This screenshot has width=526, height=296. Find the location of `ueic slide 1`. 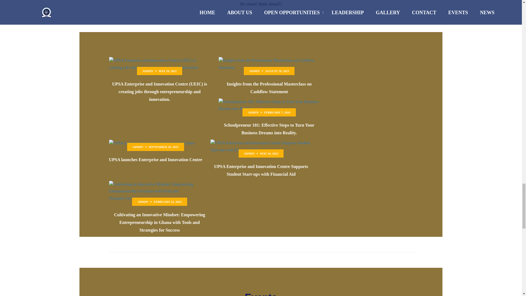

ueic slide 1 is located at coordinates (152, 143).